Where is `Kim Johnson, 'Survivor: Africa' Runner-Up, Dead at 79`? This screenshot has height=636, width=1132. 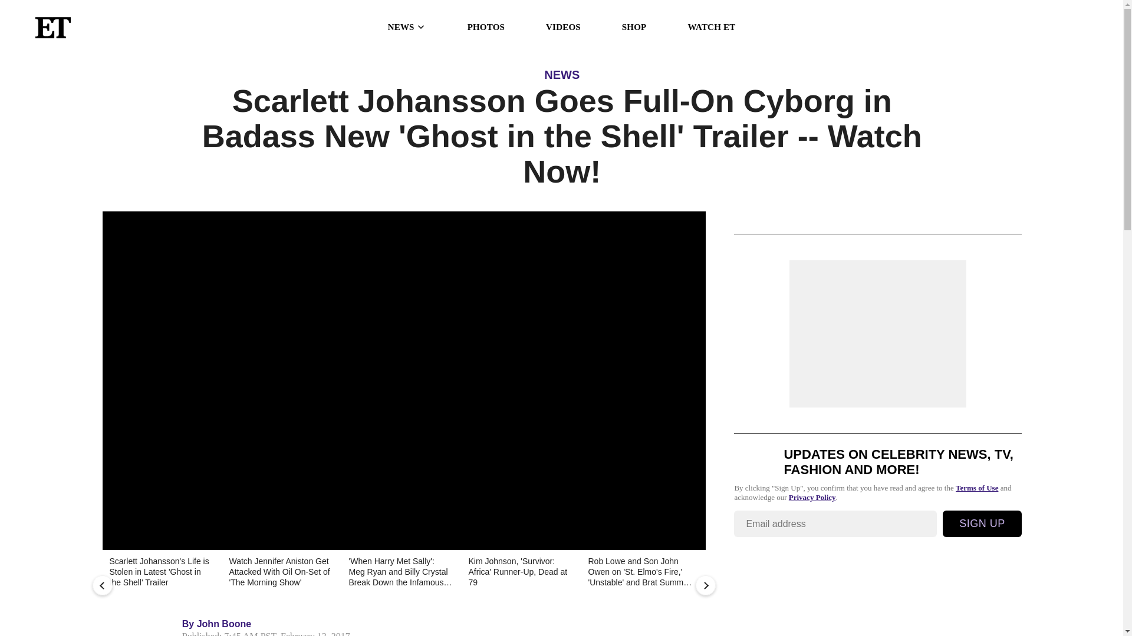
Kim Johnson, 'Survivor: Africa' Runner-Up, Dead at 79 is located at coordinates (519, 572).